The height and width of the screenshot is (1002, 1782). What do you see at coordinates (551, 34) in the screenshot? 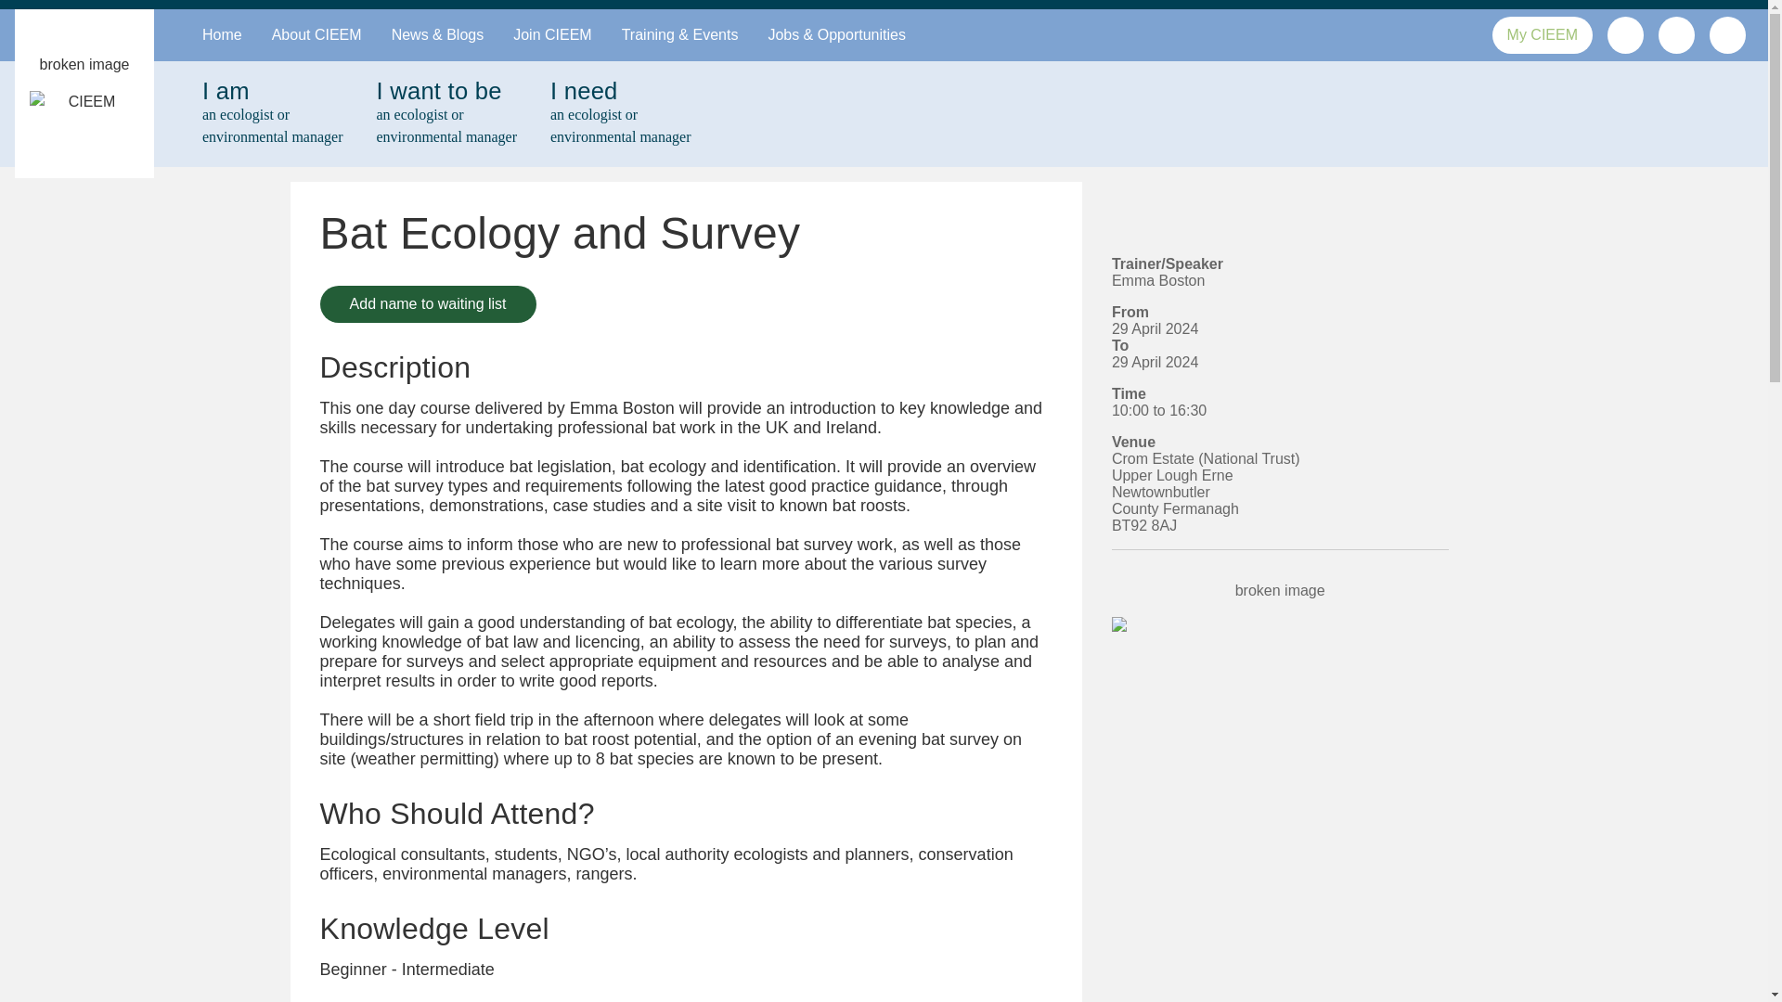
I see `About CIEEM` at bounding box center [551, 34].